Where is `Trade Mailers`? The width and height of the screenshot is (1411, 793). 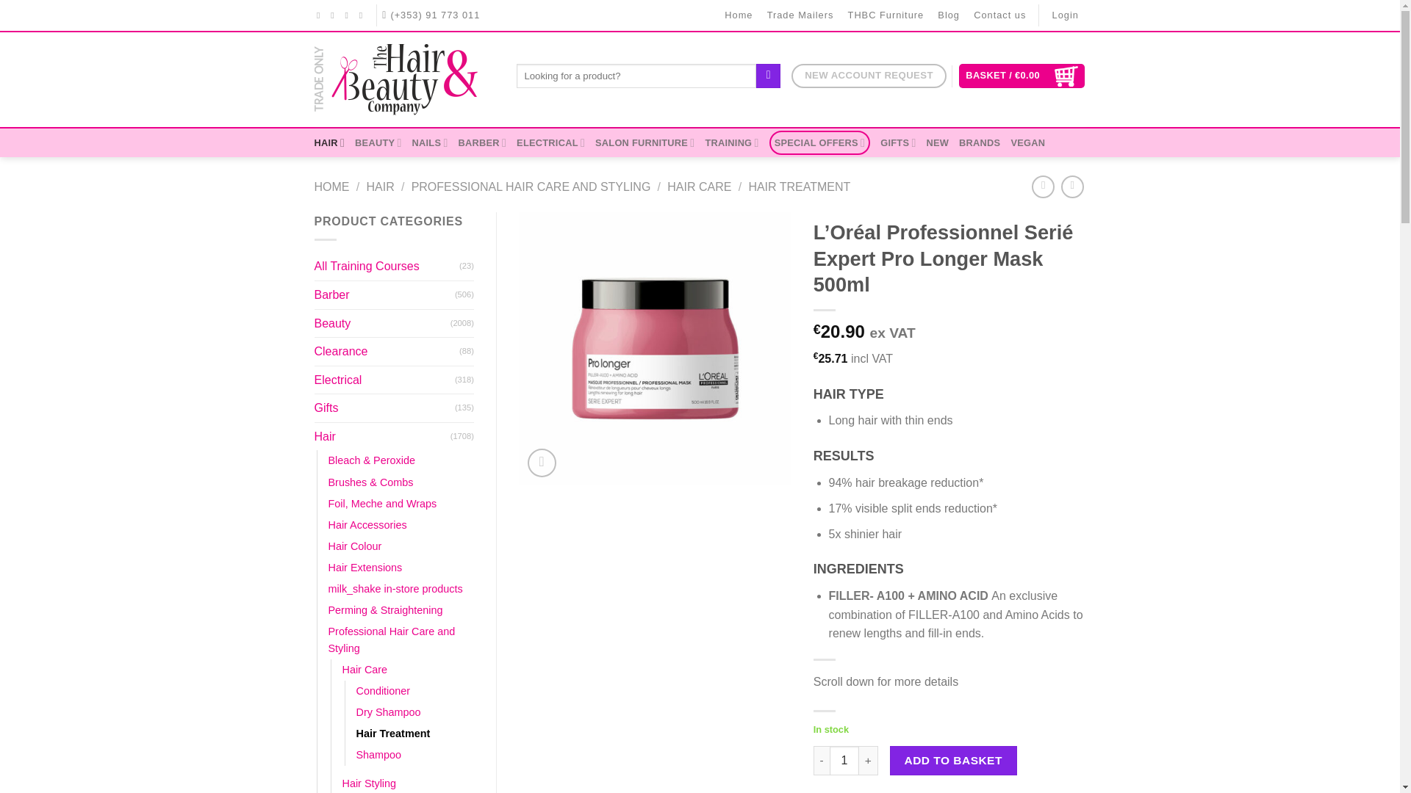
Trade Mailers is located at coordinates (800, 15).